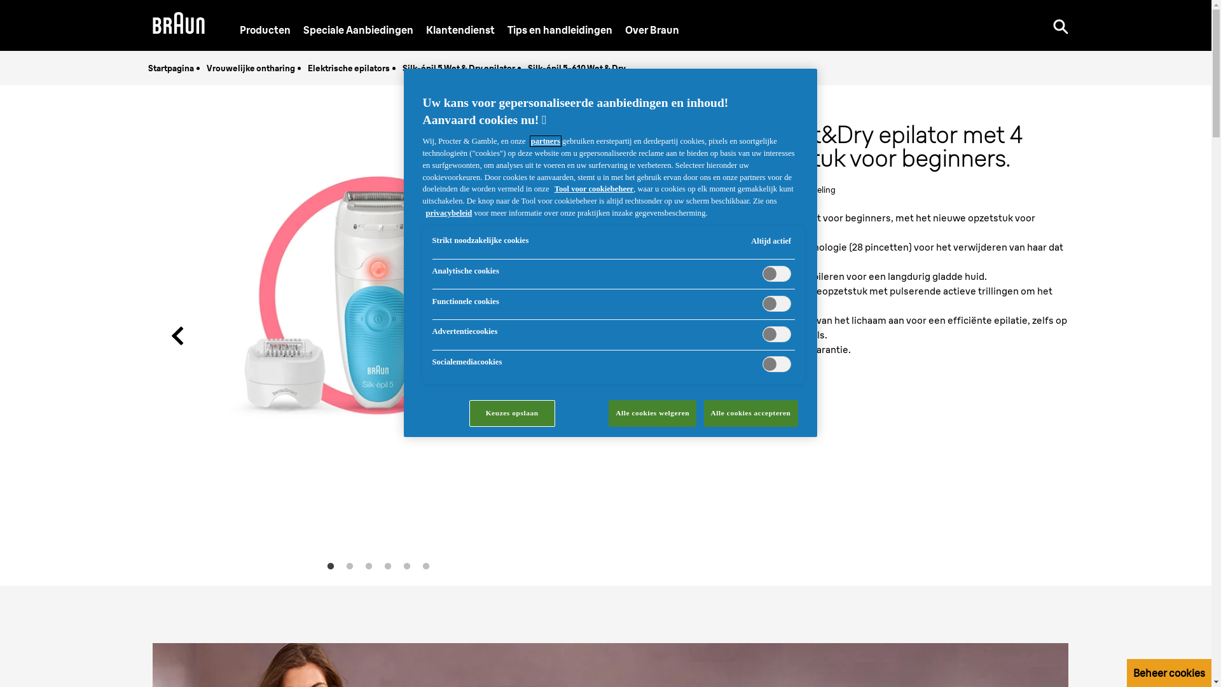  I want to click on 6, so click(426, 567).